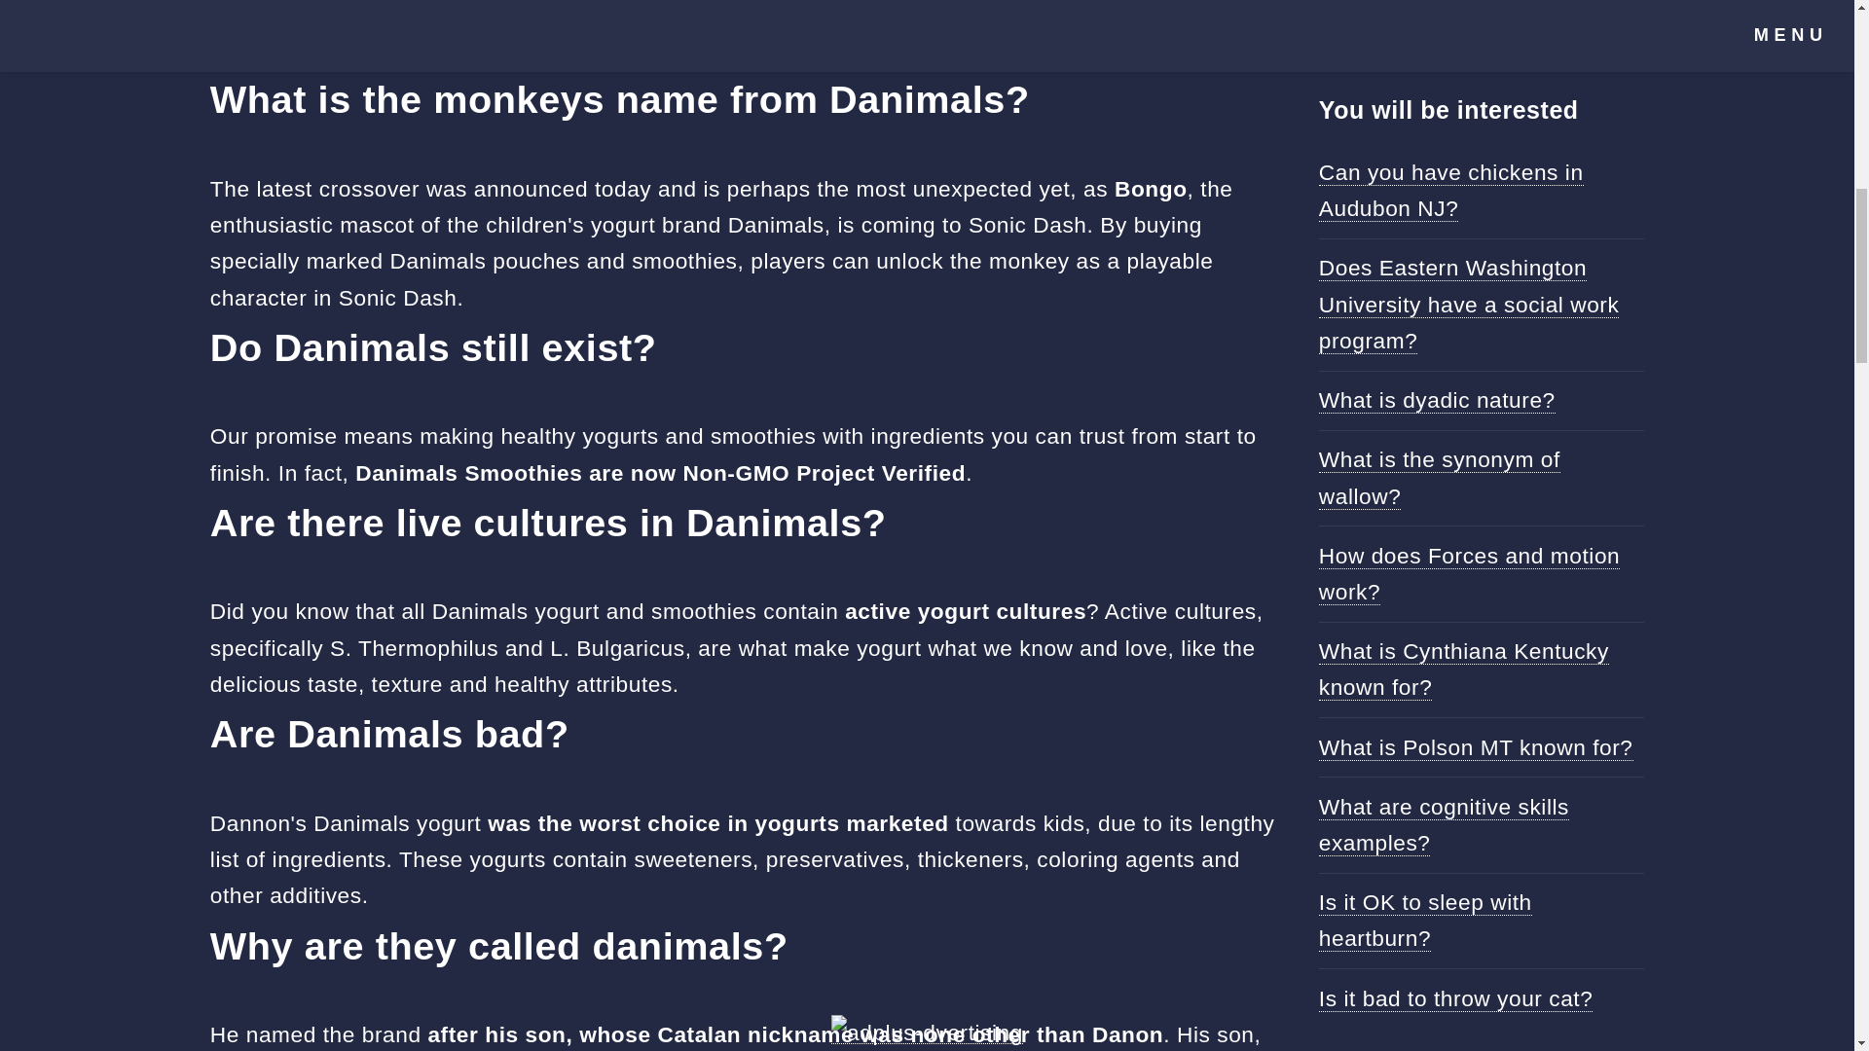 The width and height of the screenshot is (1869, 1051). What do you see at coordinates (1440, 477) in the screenshot?
I see `What is the synonym of wallow?` at bounding box center [1440, 477].